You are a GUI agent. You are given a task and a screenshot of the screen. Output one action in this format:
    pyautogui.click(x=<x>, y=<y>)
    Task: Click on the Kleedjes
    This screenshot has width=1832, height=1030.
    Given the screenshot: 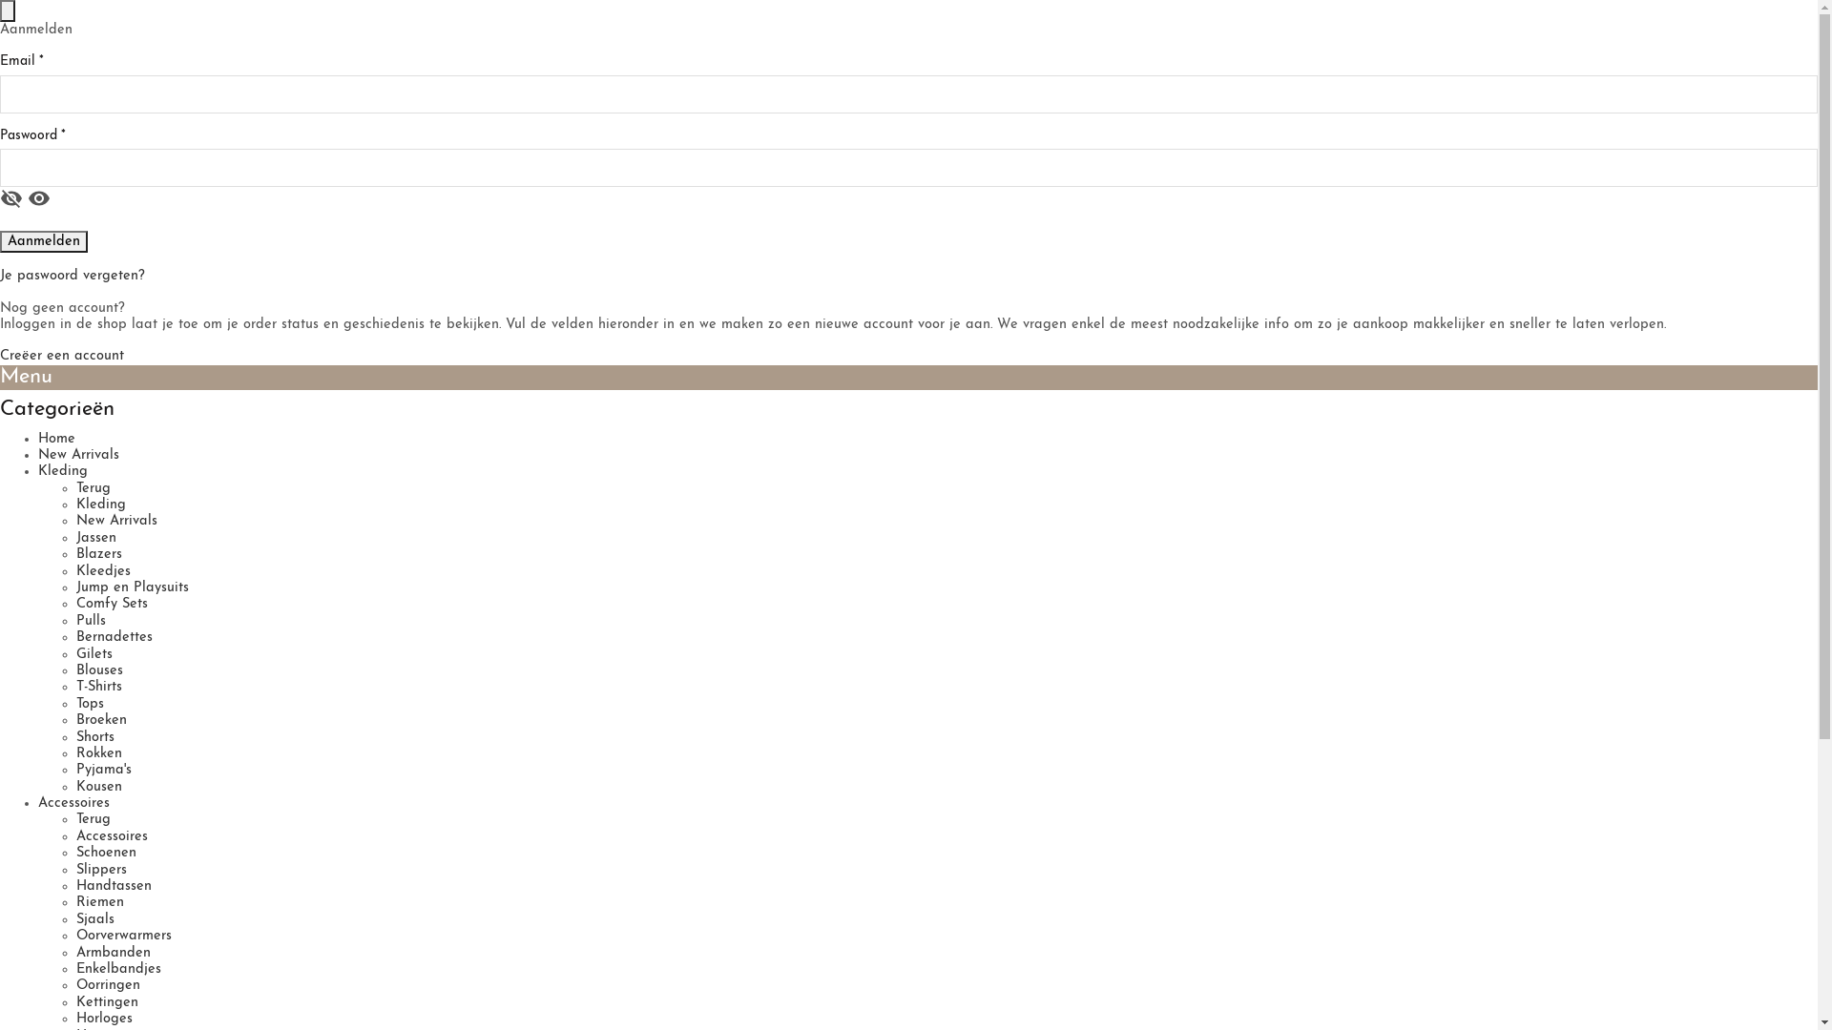 What is the action you would take?
    pyautogui.click(x=103, y=572)
    